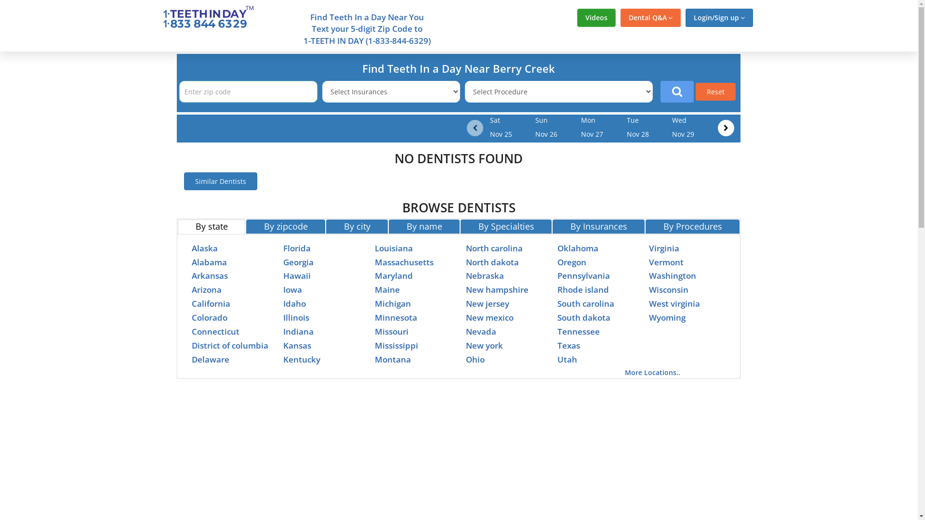 The height and width of the screenshot is (520, 925). I want to click on Virginia, so click(664, 248).